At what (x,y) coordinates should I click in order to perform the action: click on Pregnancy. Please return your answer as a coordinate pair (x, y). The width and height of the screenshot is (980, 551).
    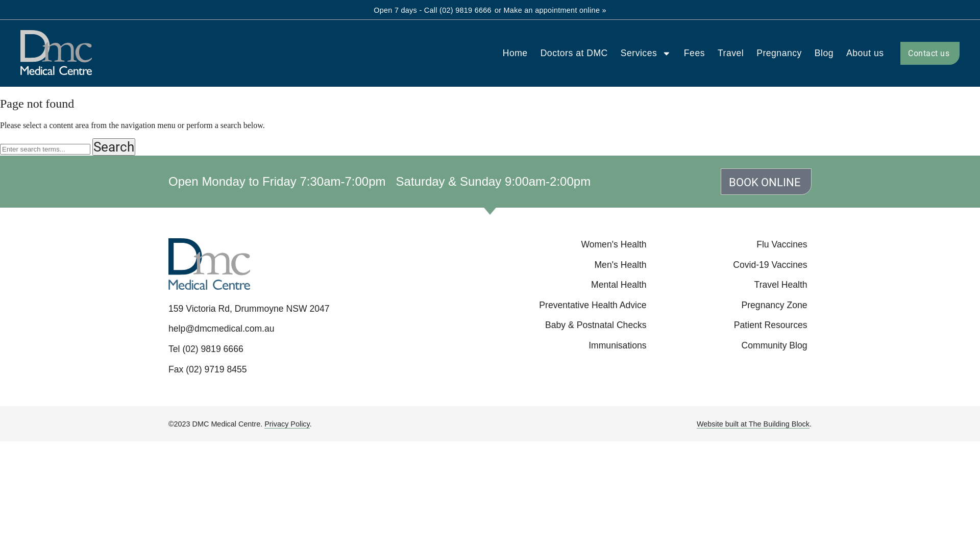
    Looking at the image, I should click on (779, 53).